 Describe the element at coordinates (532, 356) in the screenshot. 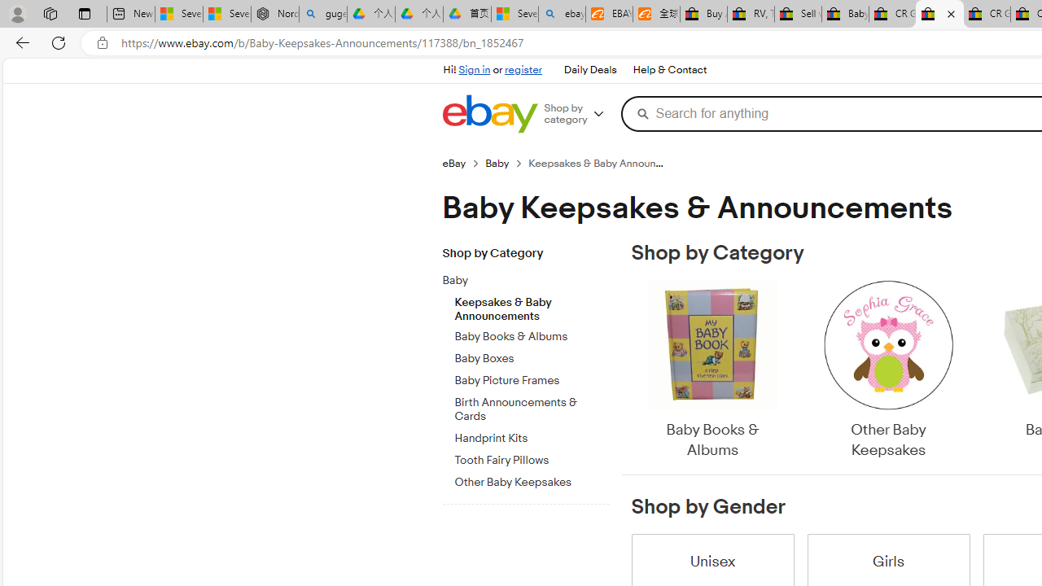

I see `Baby Boxes` at that location.